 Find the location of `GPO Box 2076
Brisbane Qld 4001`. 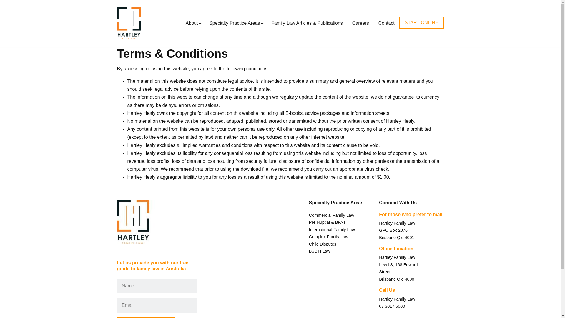

GPO Box 2076
Brisbane Qld 4001 is located at coordinates (397, 234).